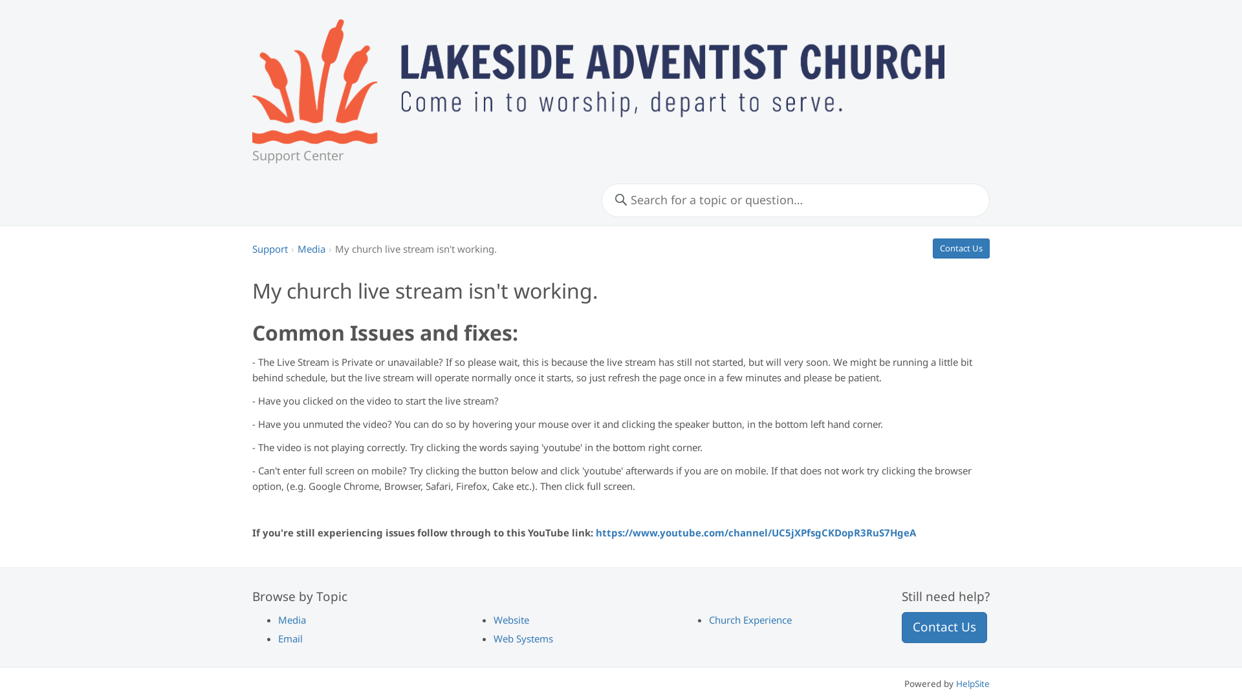 Image resolution: width=1242 pixels, height=698 pixels. I want to click on Support Center, so click(298, 154).